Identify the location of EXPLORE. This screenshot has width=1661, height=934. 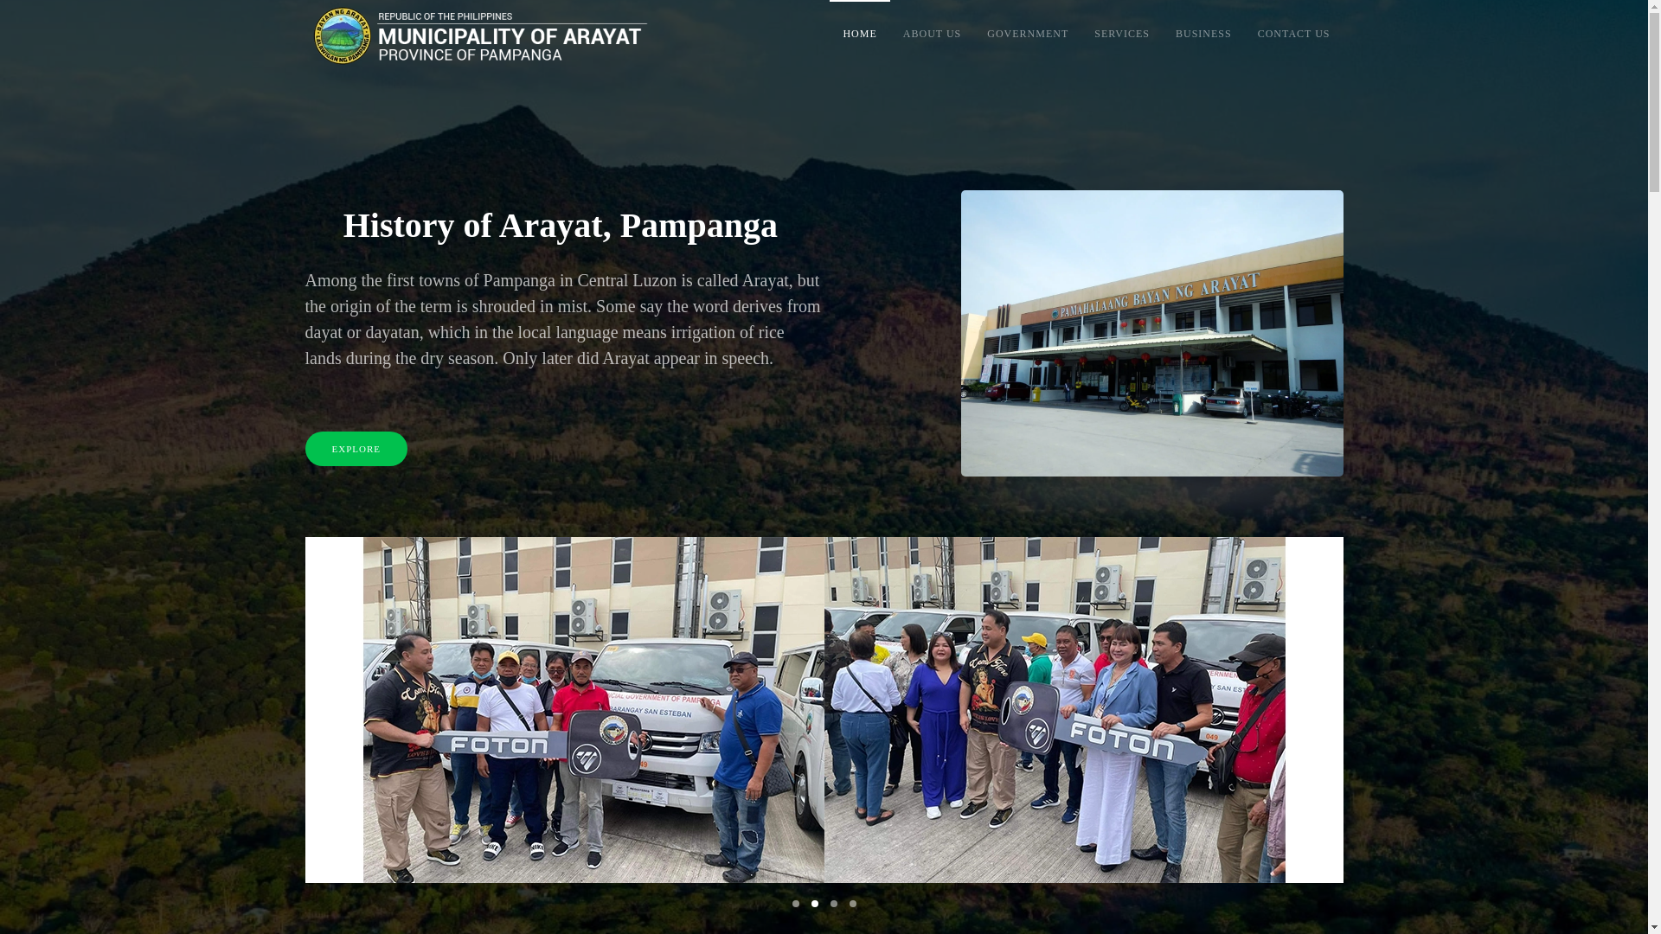
(602, 448).